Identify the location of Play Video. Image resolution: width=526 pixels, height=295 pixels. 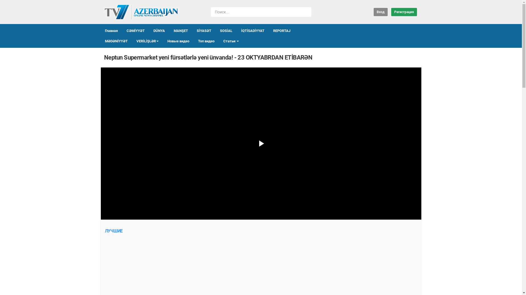
(261, 144).